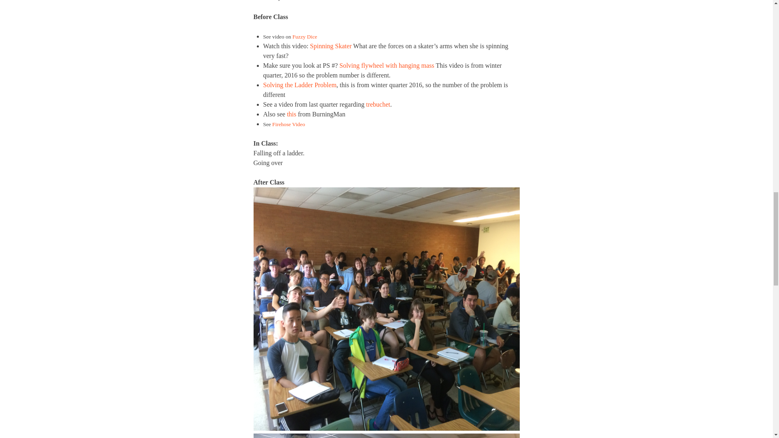 The height and width of the screenshot is (438, 779). Describe the element at coordinates (291, 114) in the screenshot. I see `this` at that location.